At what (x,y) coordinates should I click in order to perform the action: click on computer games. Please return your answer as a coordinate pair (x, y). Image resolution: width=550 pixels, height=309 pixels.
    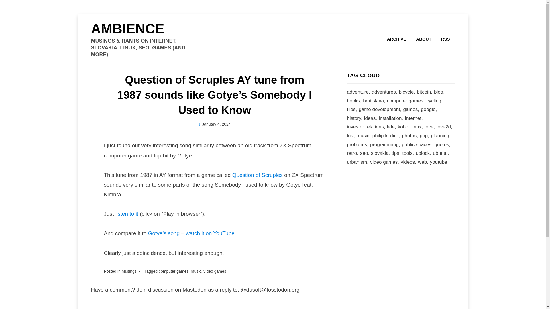
    Looking at the image, I should click on (174, 271).